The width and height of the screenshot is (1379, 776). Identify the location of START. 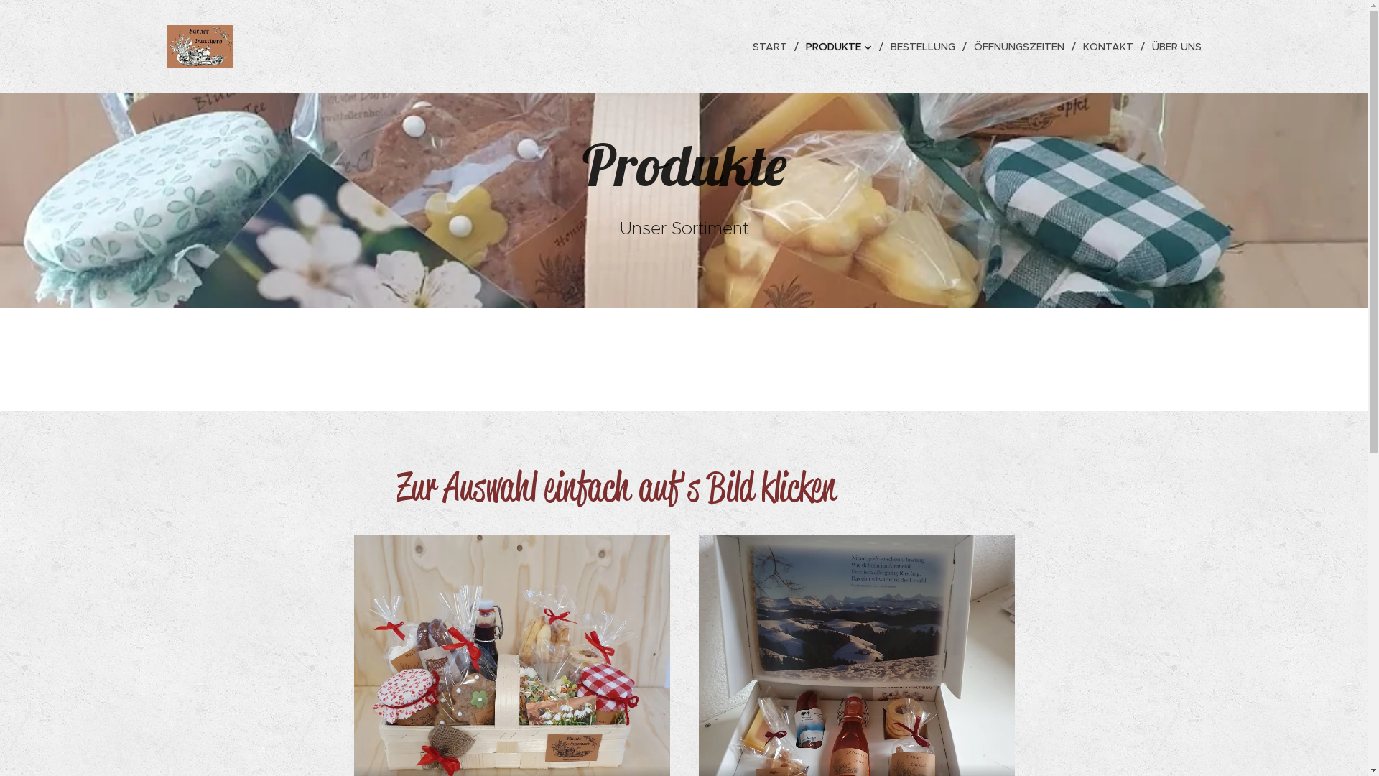
(773, 47).